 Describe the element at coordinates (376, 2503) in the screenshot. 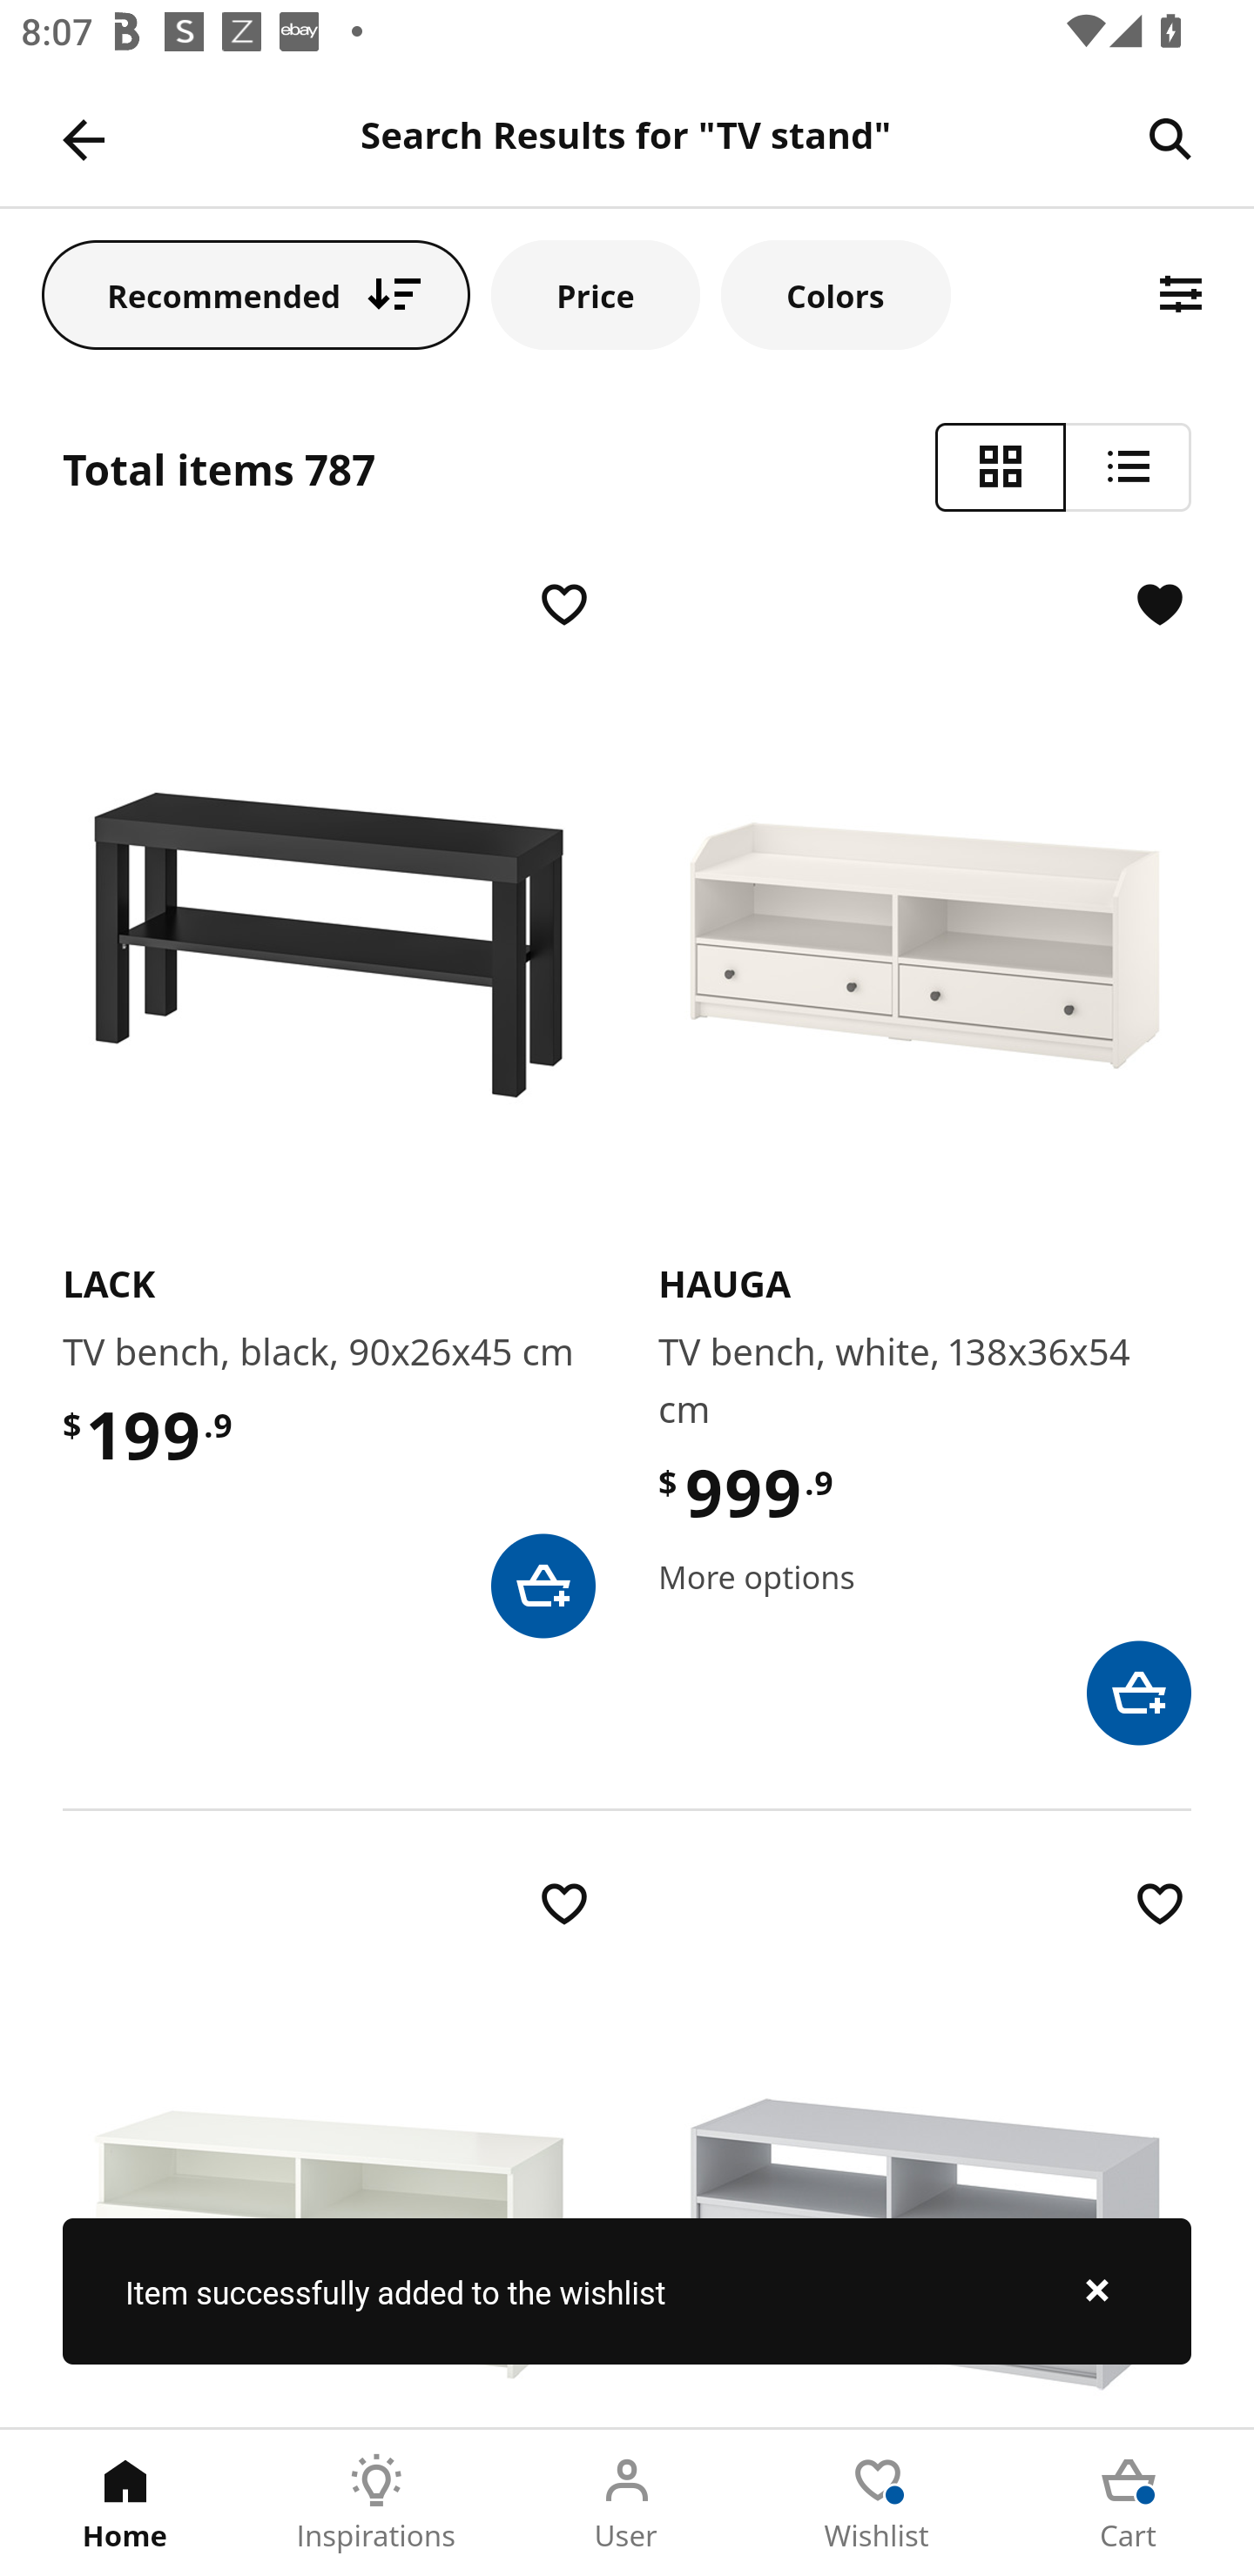

I see `Inspirations
Tab 2 of 5` at that location.